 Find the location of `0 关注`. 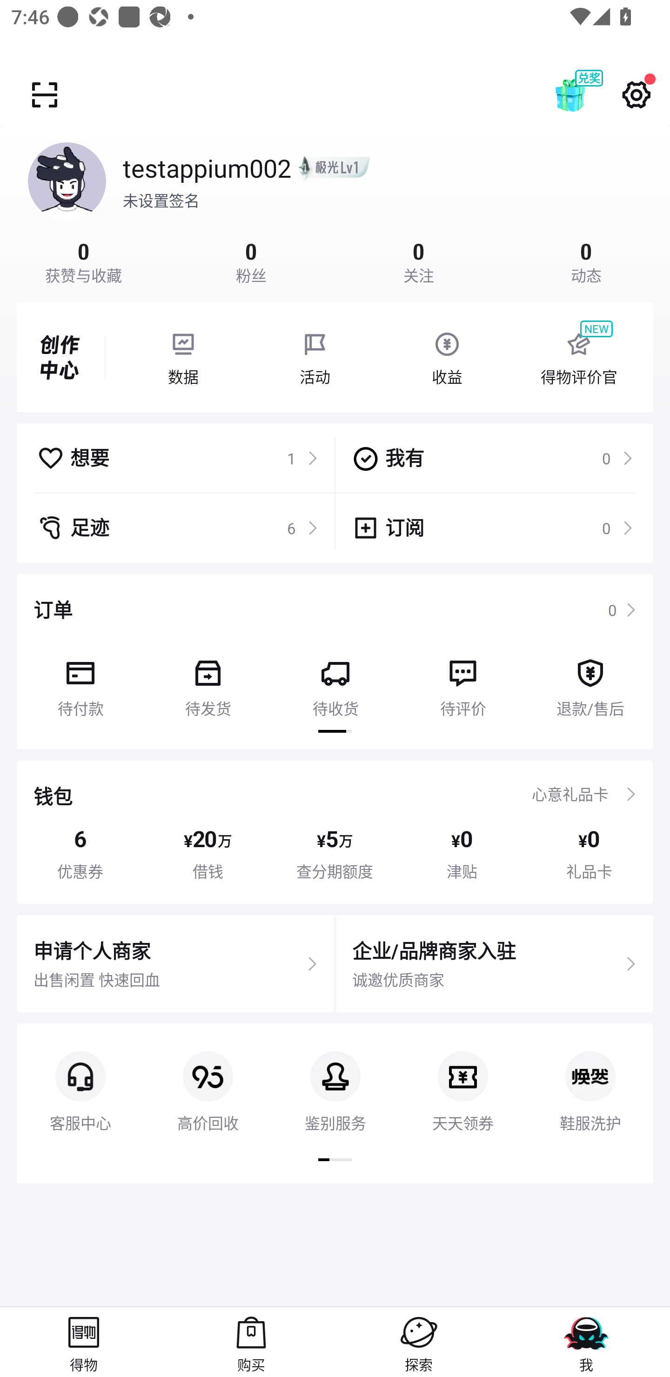

0 关注 is located at coordinates (419, 261).